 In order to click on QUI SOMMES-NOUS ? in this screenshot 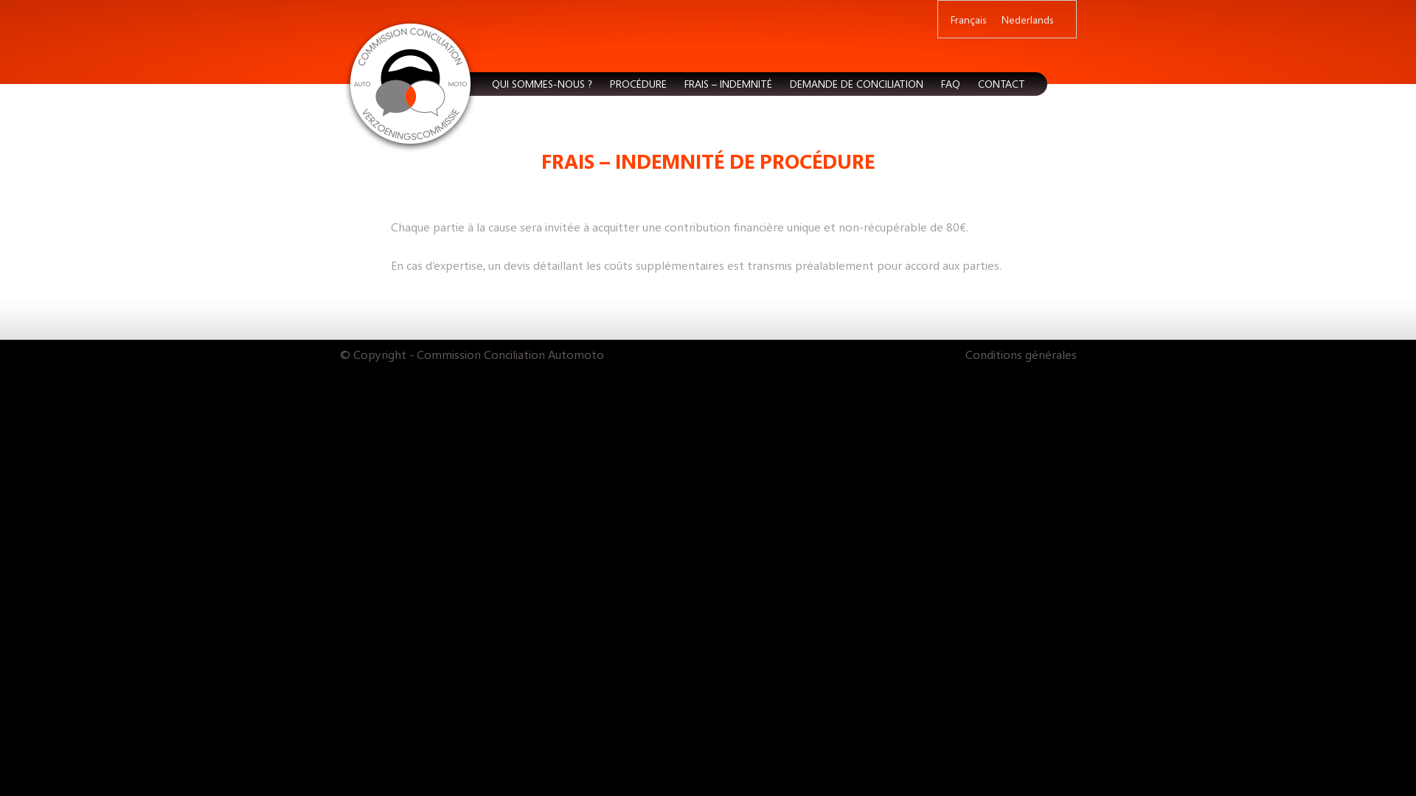, I will do `click(542, 84)`.